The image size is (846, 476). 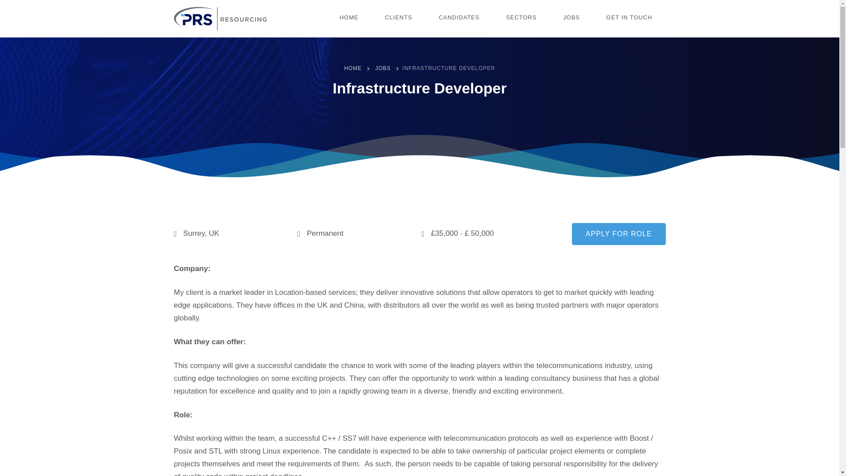 What do you see at coordinates (398, 19) in the screenshot?
I see `CLIENTS` at bounding box center [398, 19].